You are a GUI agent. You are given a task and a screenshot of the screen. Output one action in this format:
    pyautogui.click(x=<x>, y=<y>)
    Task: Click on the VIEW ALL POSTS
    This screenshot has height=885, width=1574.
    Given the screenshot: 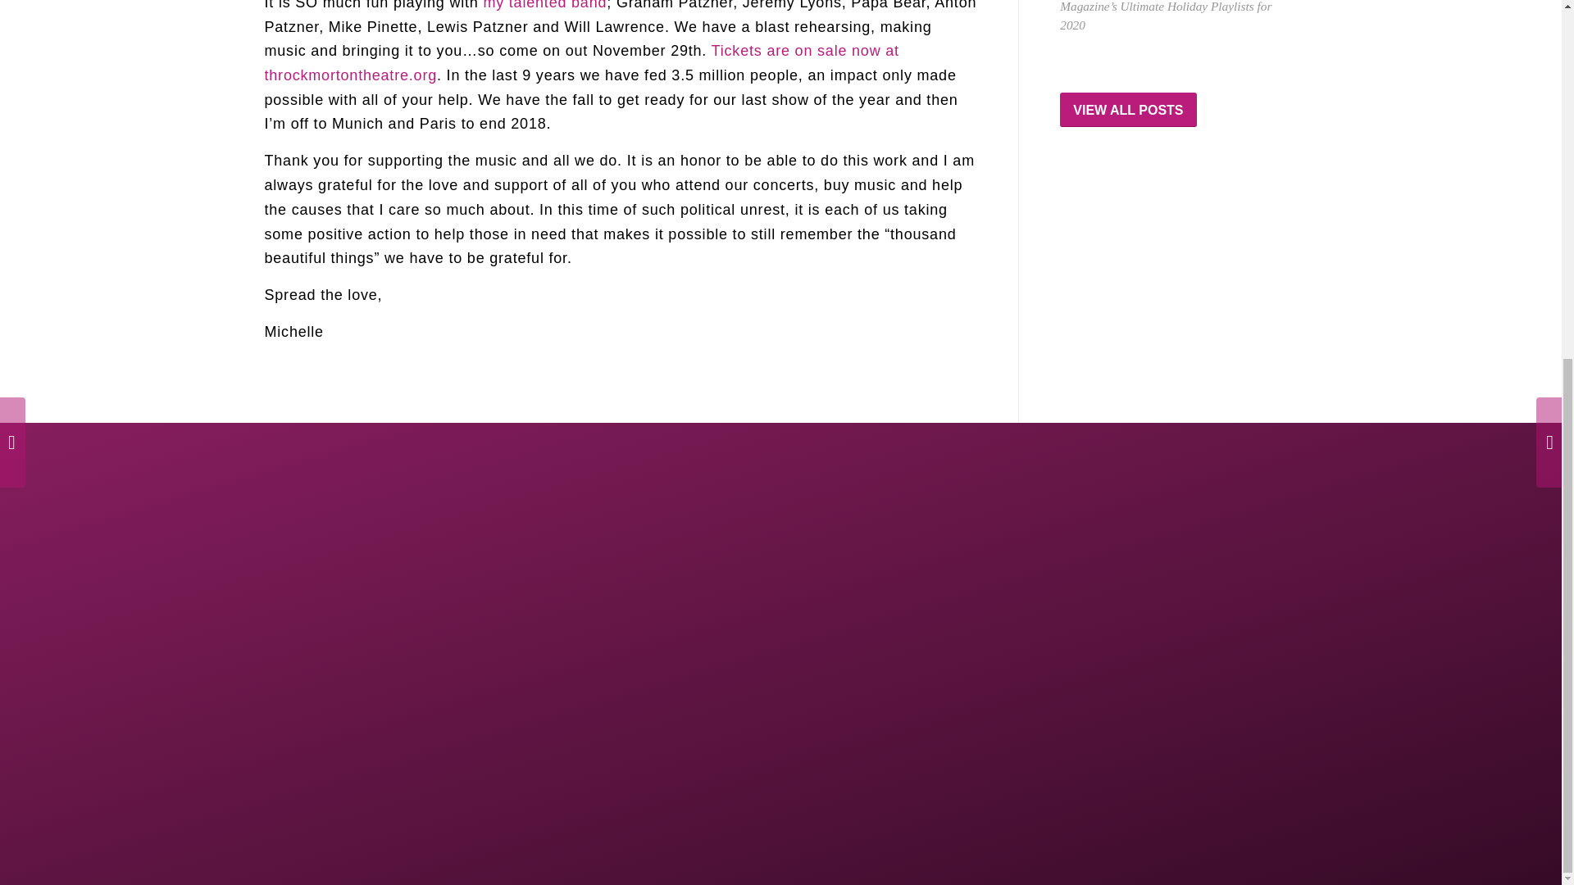 What is the action you would take?
    pyautogui.click(x=1128, y=110)
    